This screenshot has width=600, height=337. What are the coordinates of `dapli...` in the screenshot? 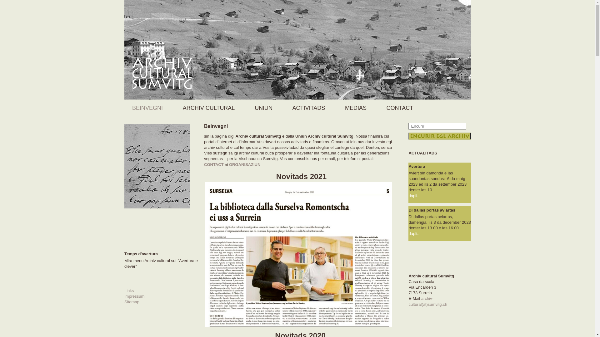 It's located at (440, 196).